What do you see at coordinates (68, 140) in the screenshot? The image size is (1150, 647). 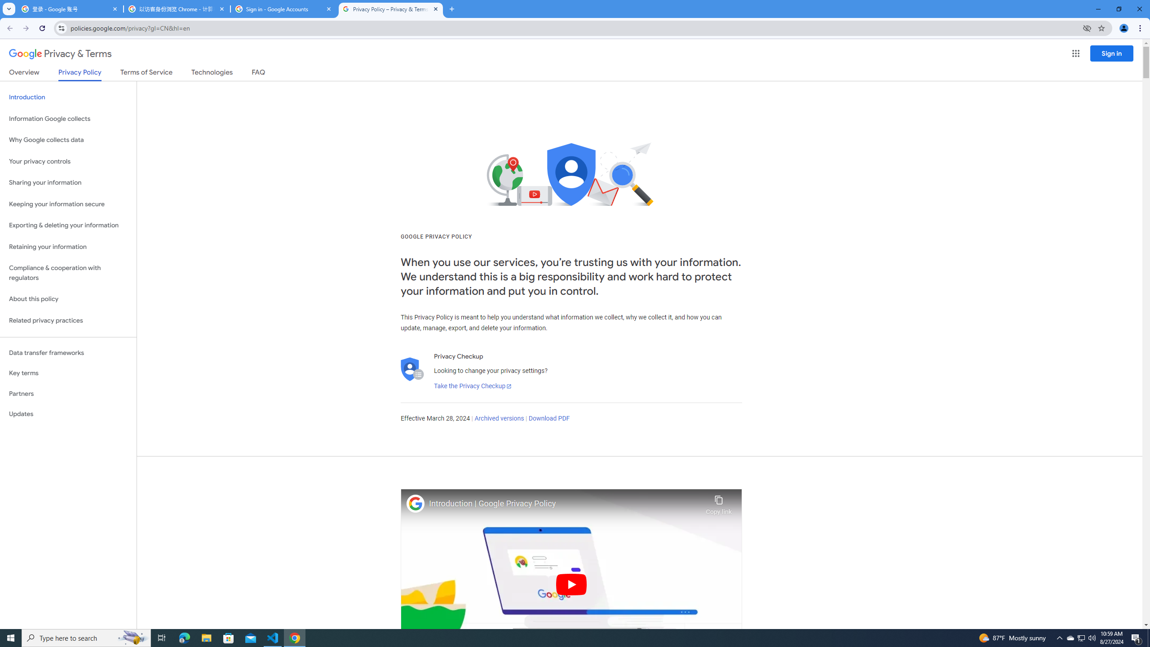 I see `Why Google collects data` at bounding box center [68, 140].